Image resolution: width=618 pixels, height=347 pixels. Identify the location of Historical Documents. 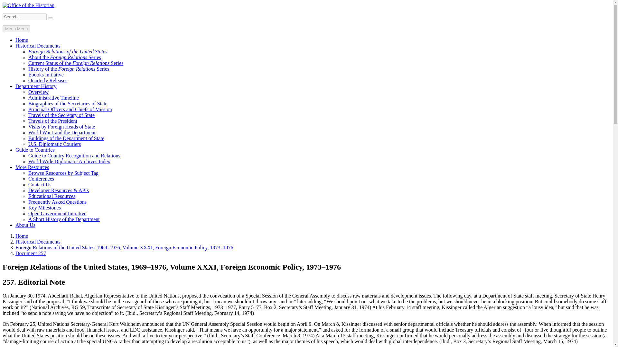
(38, 242).